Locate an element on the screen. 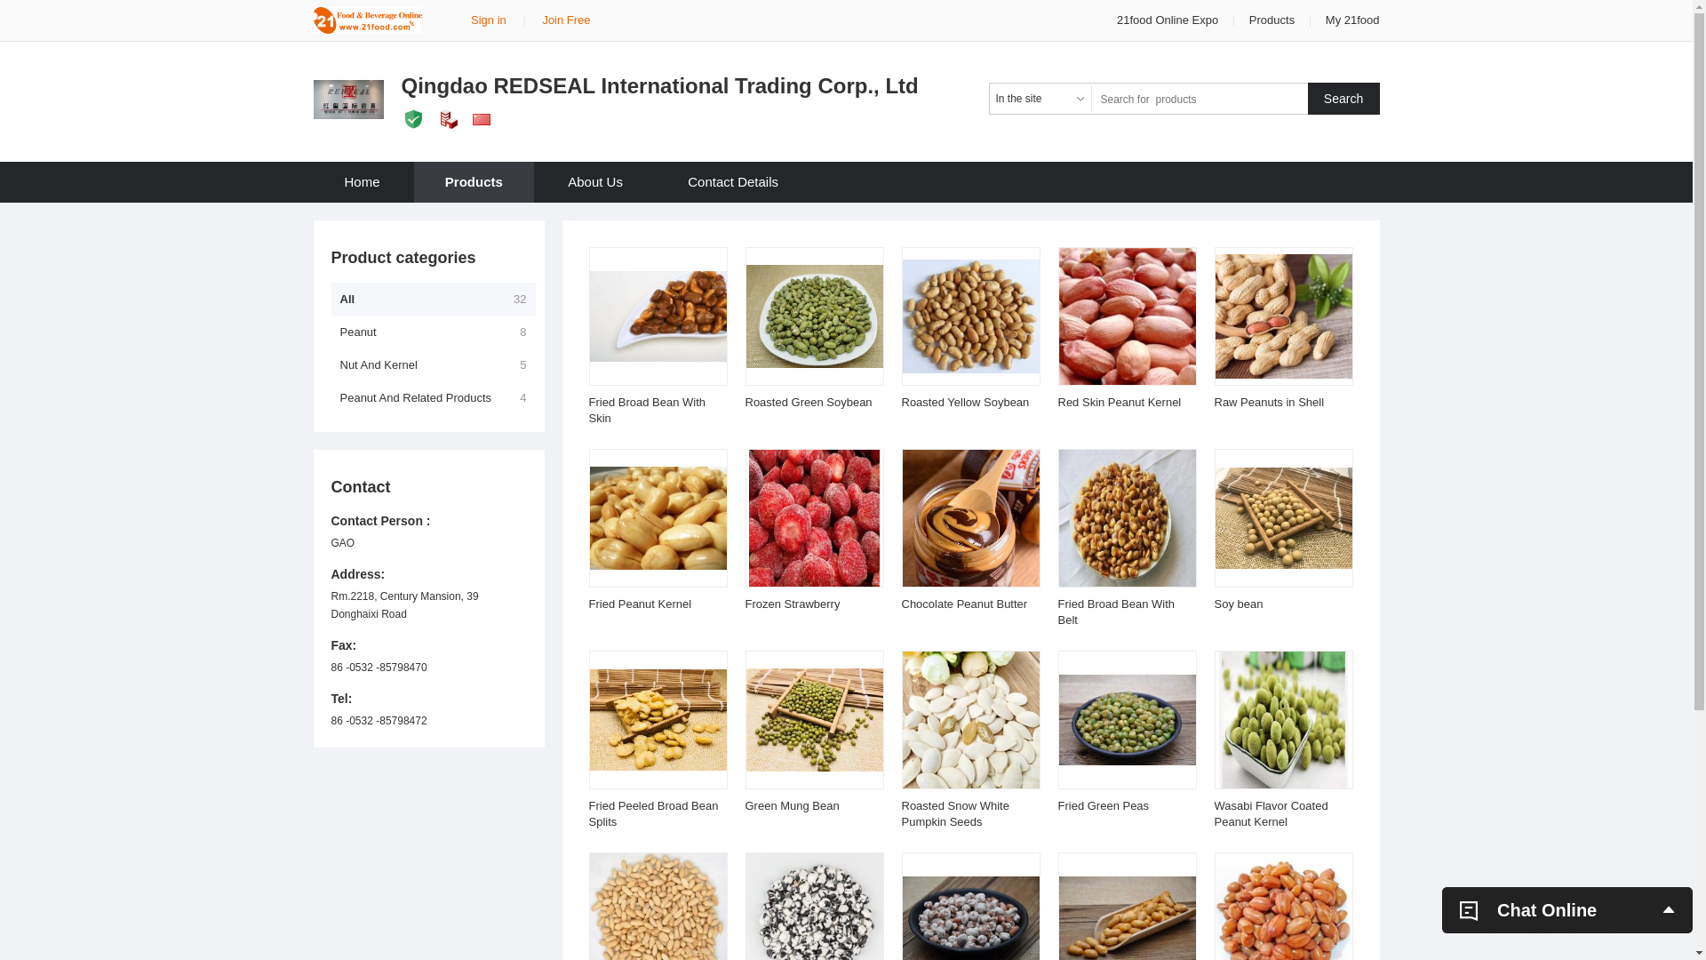  Fried Peeled Broad Bean Splits is located at coordinates (653, 814).